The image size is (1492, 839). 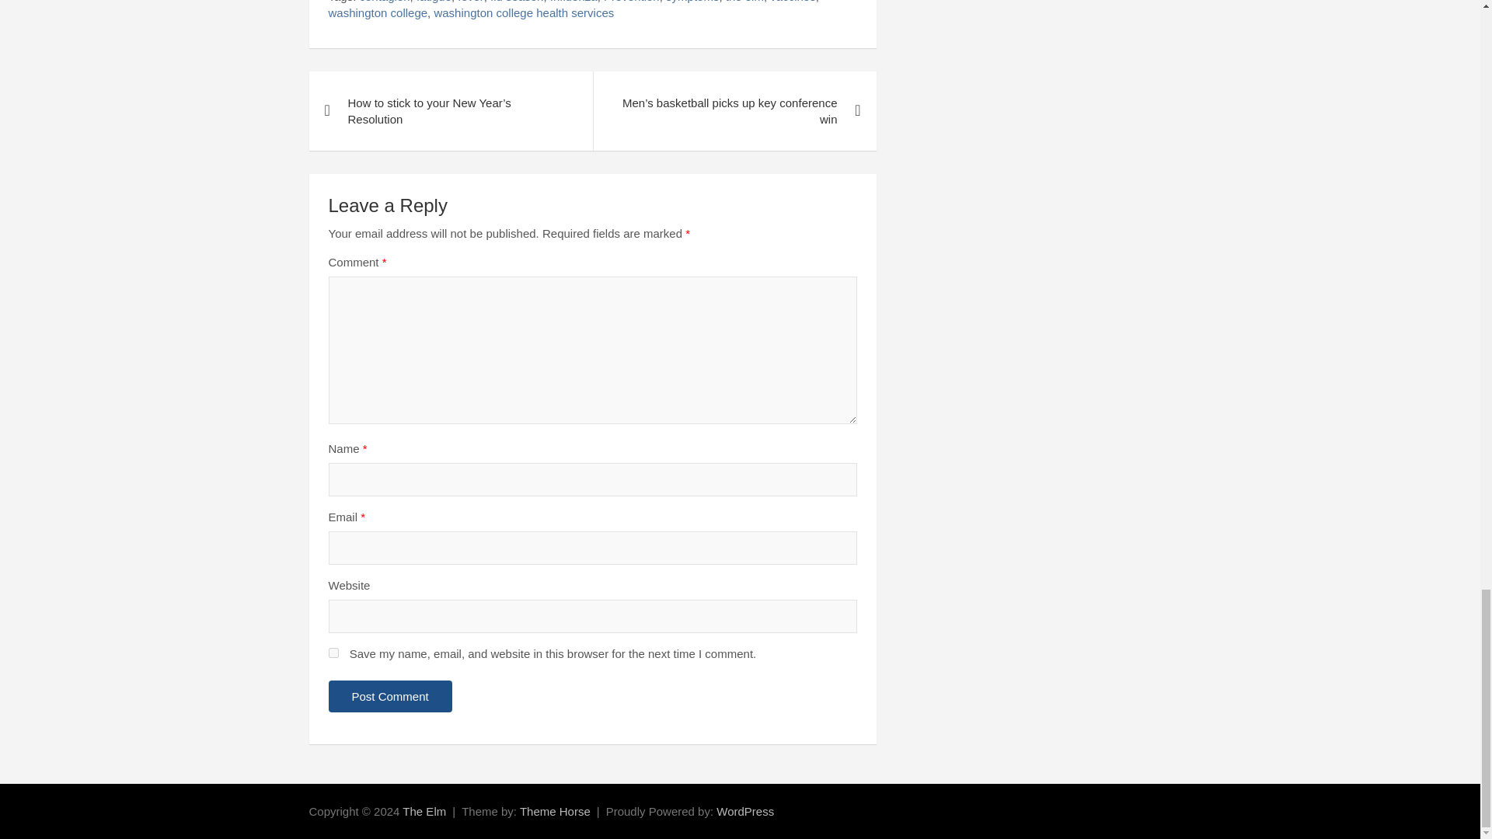 What do you see at coordinates (744, 2) in the screenshot?
I see `the elm` at bounding box center [744, 2].